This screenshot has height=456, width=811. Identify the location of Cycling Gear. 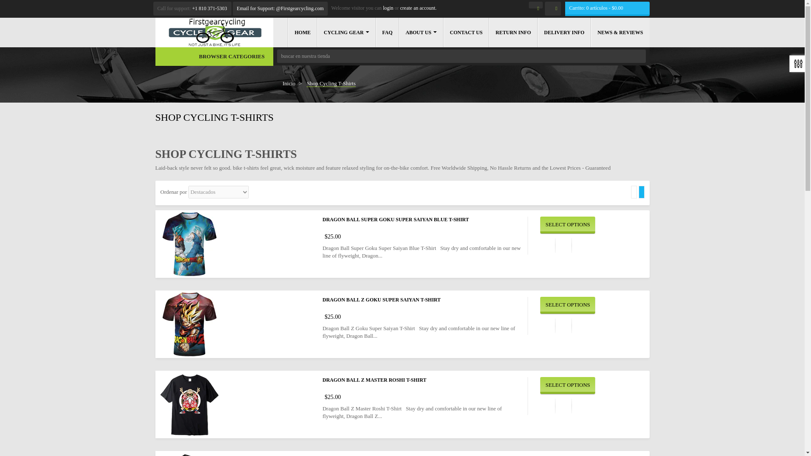
(346, 33).